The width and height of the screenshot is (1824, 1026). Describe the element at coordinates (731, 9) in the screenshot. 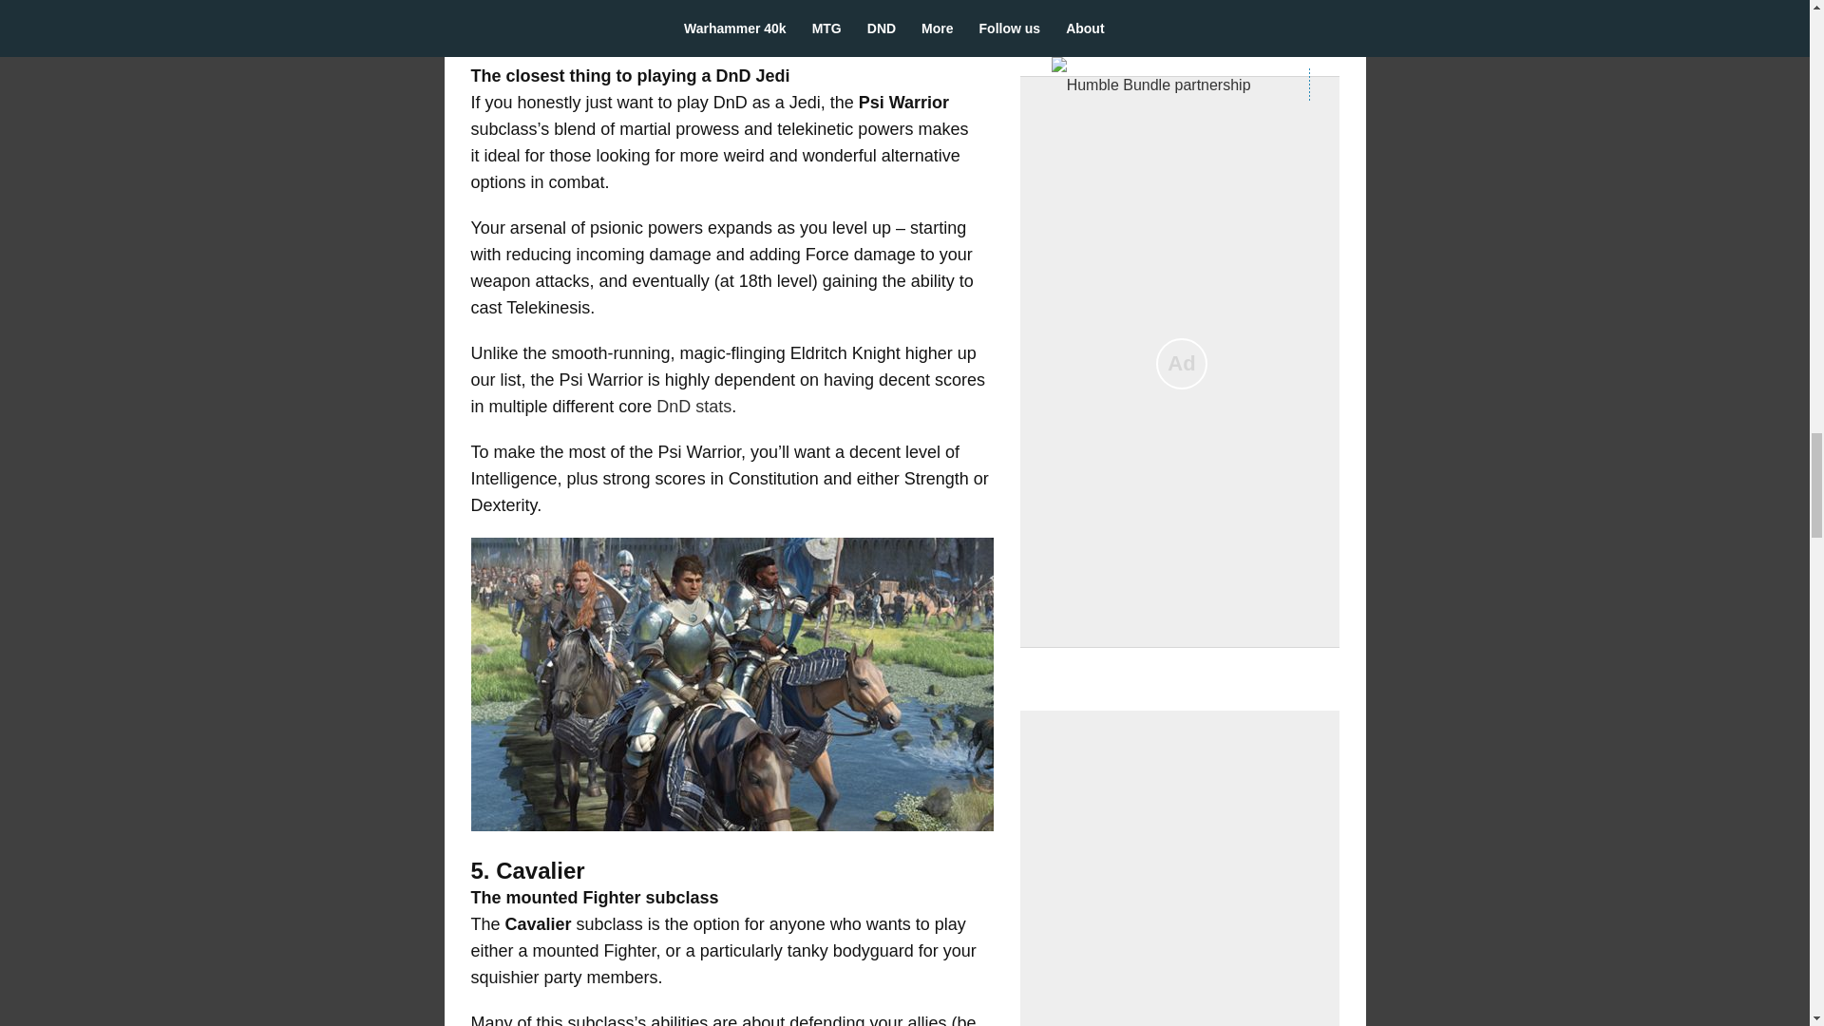

I see `dnd-fighter-subclasses-psi-warrior-shield` at that location.